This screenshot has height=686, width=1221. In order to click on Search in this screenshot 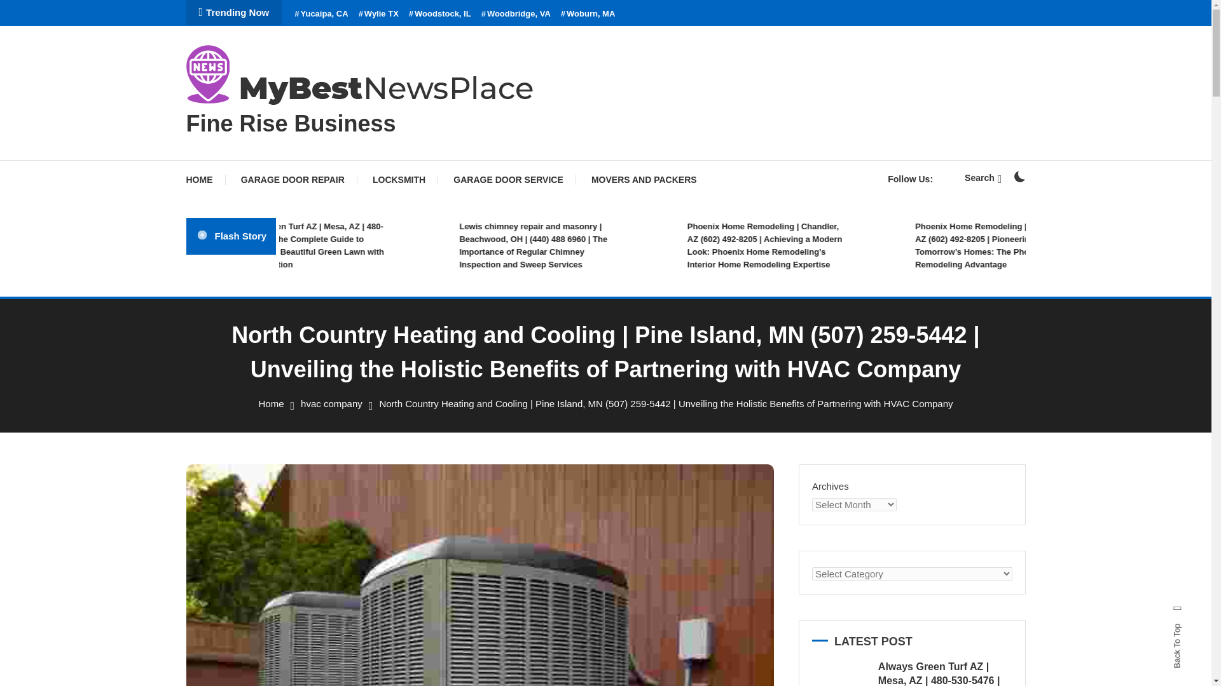, I will do `click(983, 178)`.